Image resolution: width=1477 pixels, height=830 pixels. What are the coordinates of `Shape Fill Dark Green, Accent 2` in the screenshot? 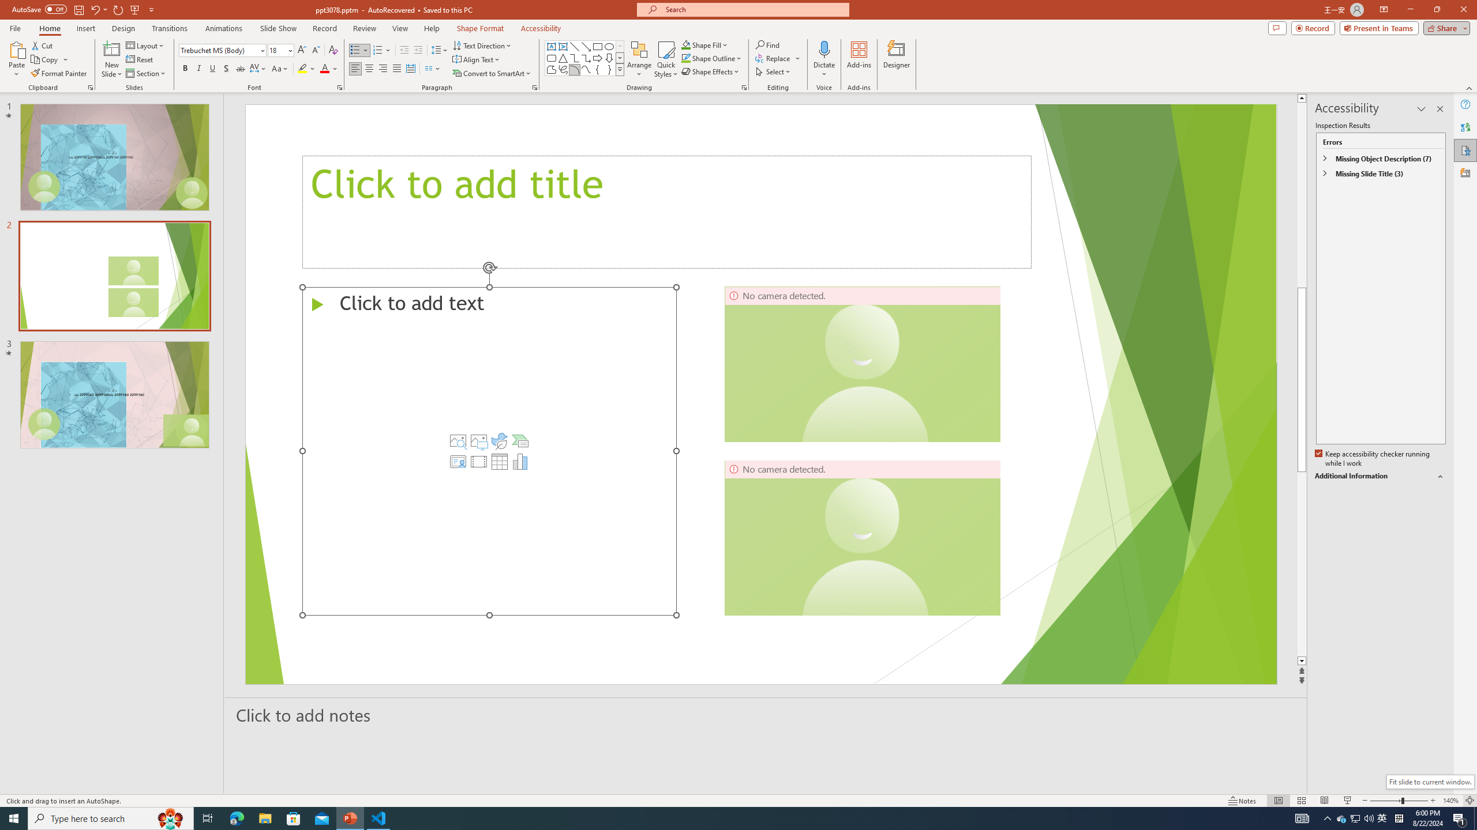 It's located at (685, 45).